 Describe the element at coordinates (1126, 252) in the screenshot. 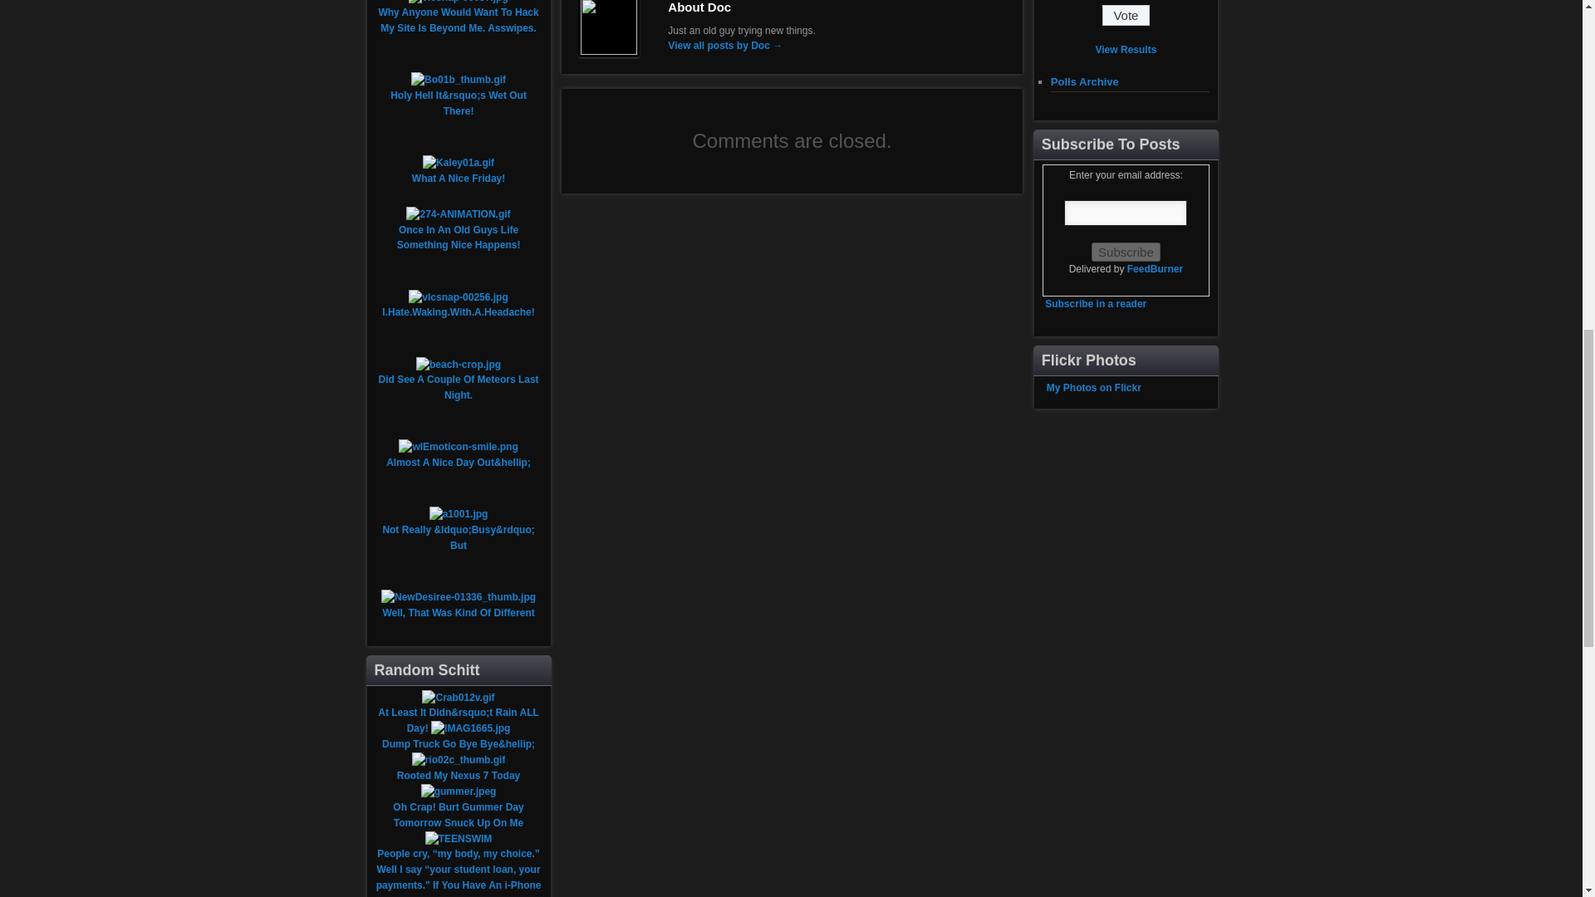

I see `Subscribe` at that location.